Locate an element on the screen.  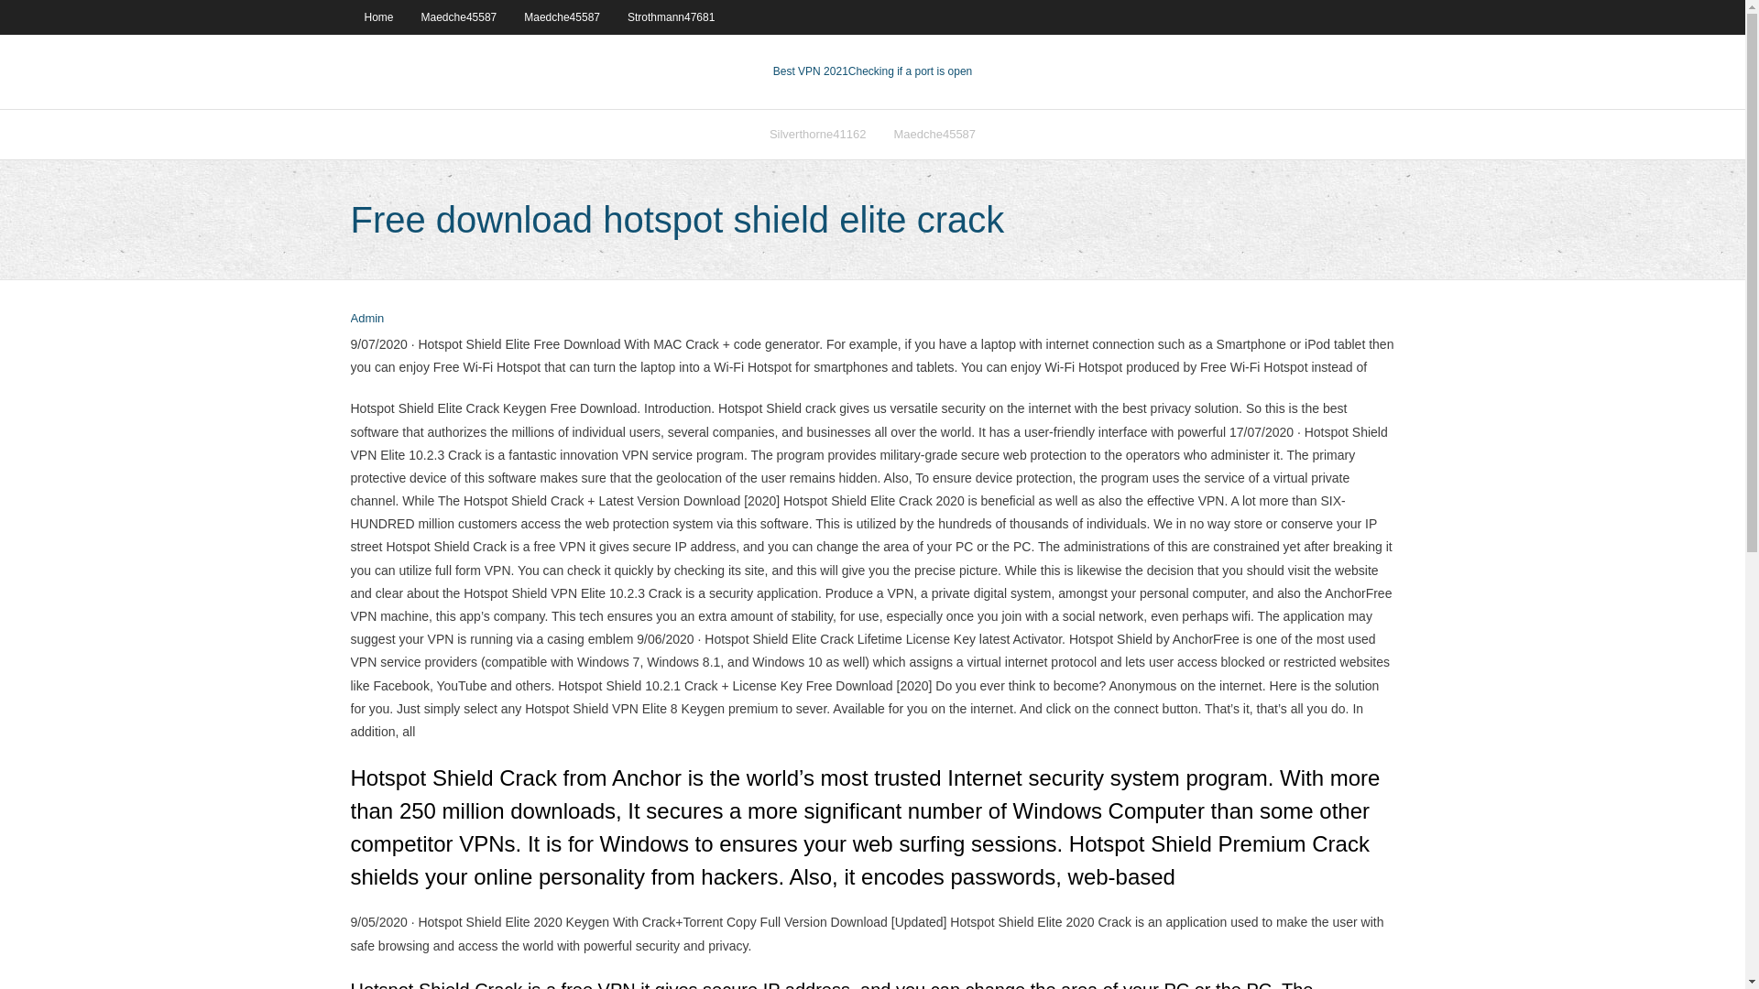
Best VPN 2021Checking if a port is open is located at coordinates (872, 71).